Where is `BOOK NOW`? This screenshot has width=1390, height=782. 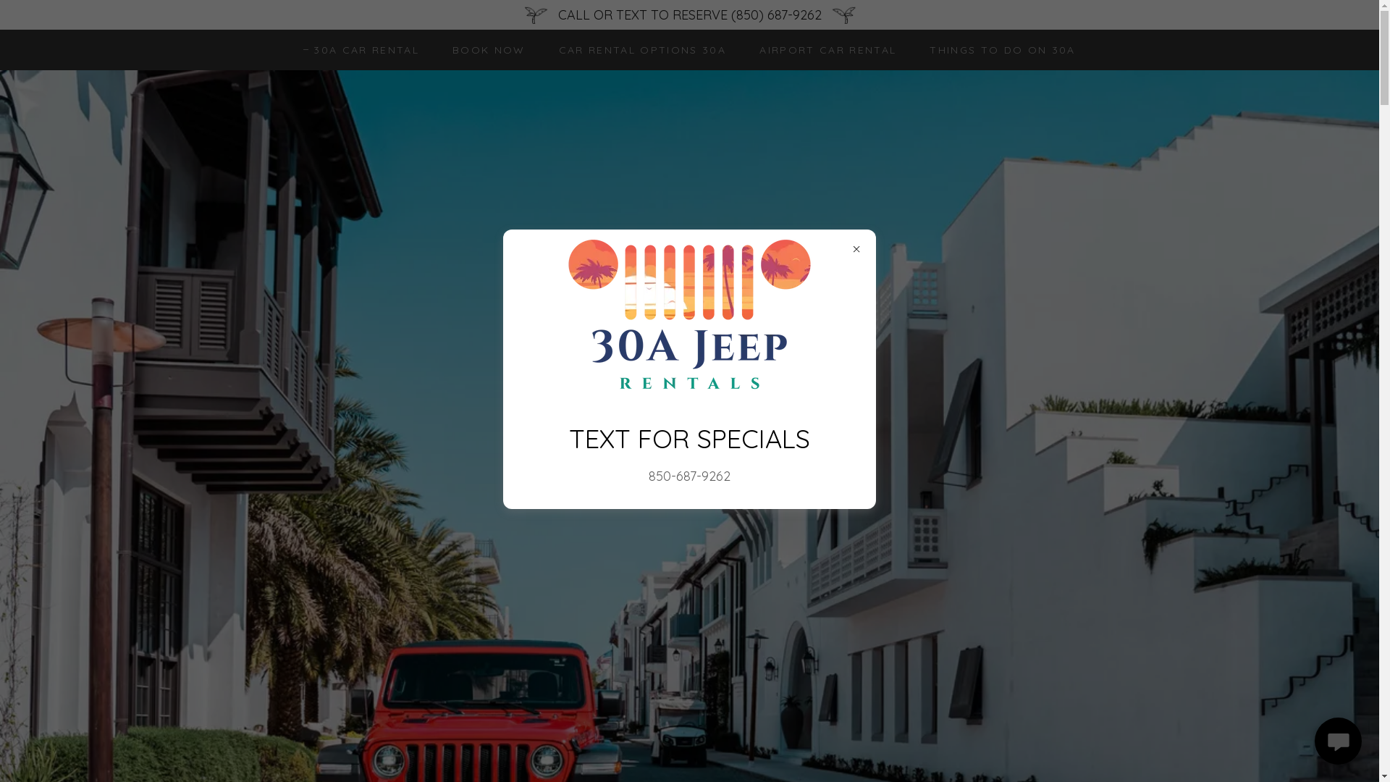
BOOK NOW is located at coordinates (484, 50).